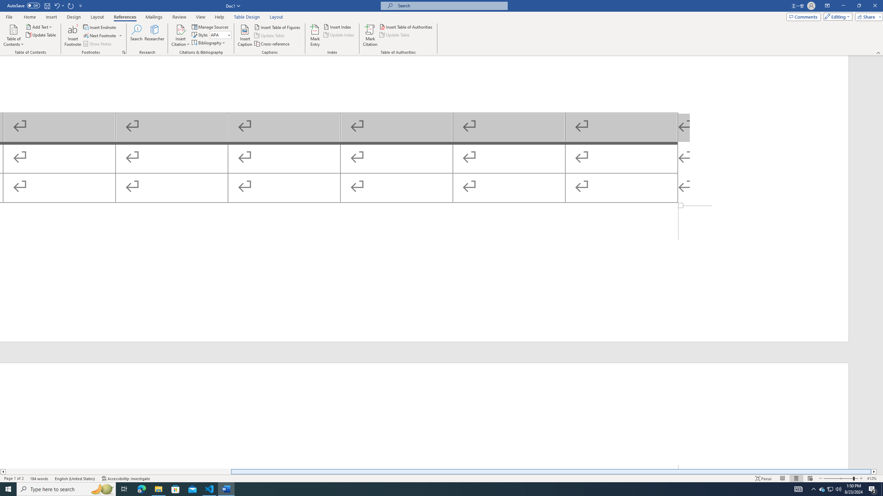  Describe the element at coordinates (210, 27) in the screenshot. I see `Manage Sources...` at that location.